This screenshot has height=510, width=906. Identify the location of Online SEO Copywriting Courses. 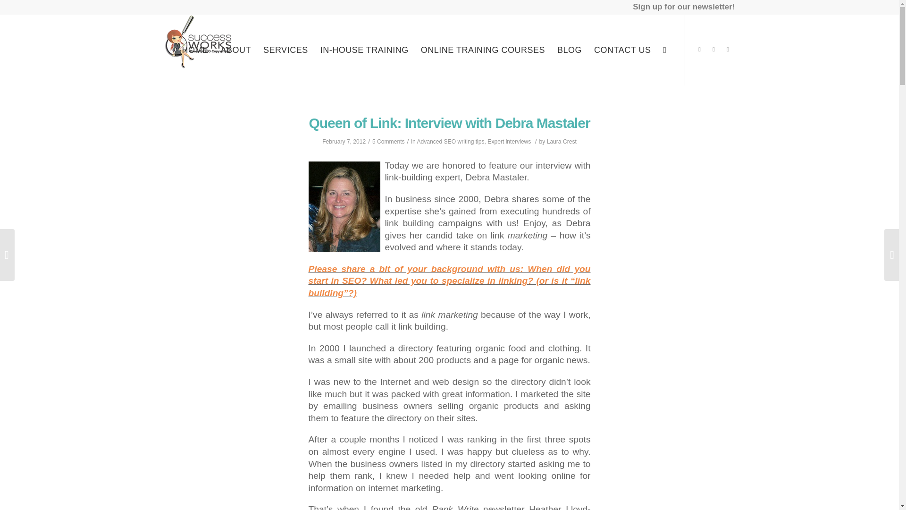
(483, 50).